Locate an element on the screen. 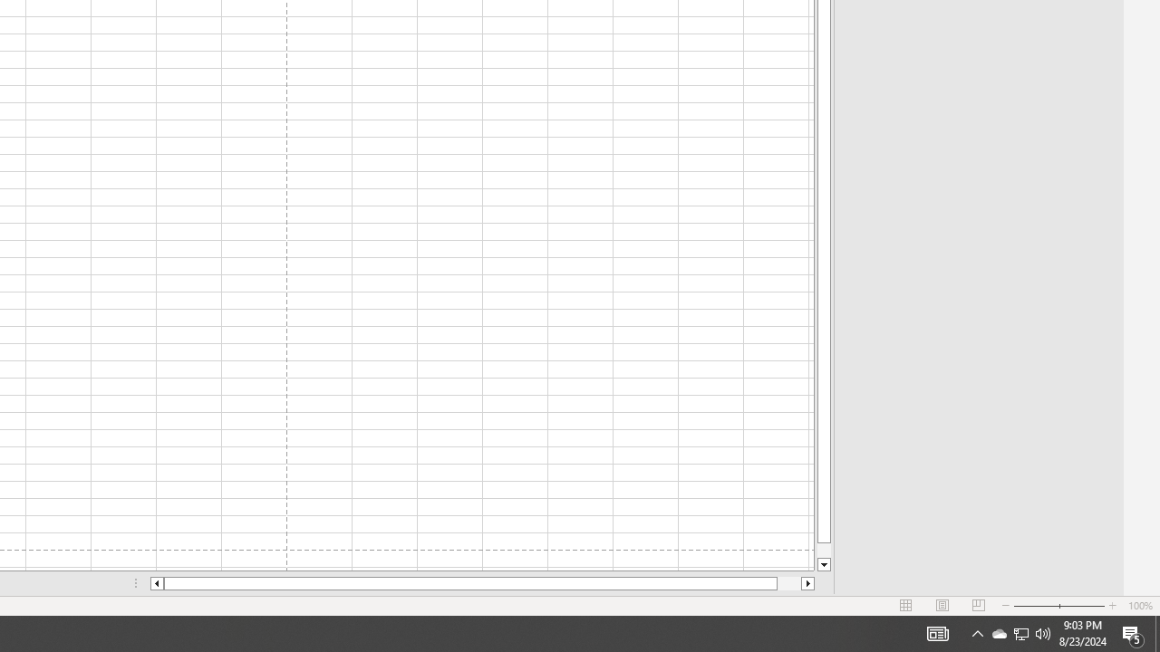  Line down is located at coordinates (824, 565).